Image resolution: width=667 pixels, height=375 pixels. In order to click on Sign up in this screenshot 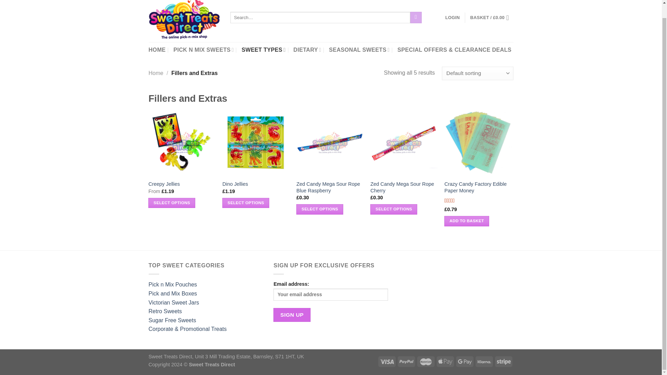, I will do `click(292, 315)`.